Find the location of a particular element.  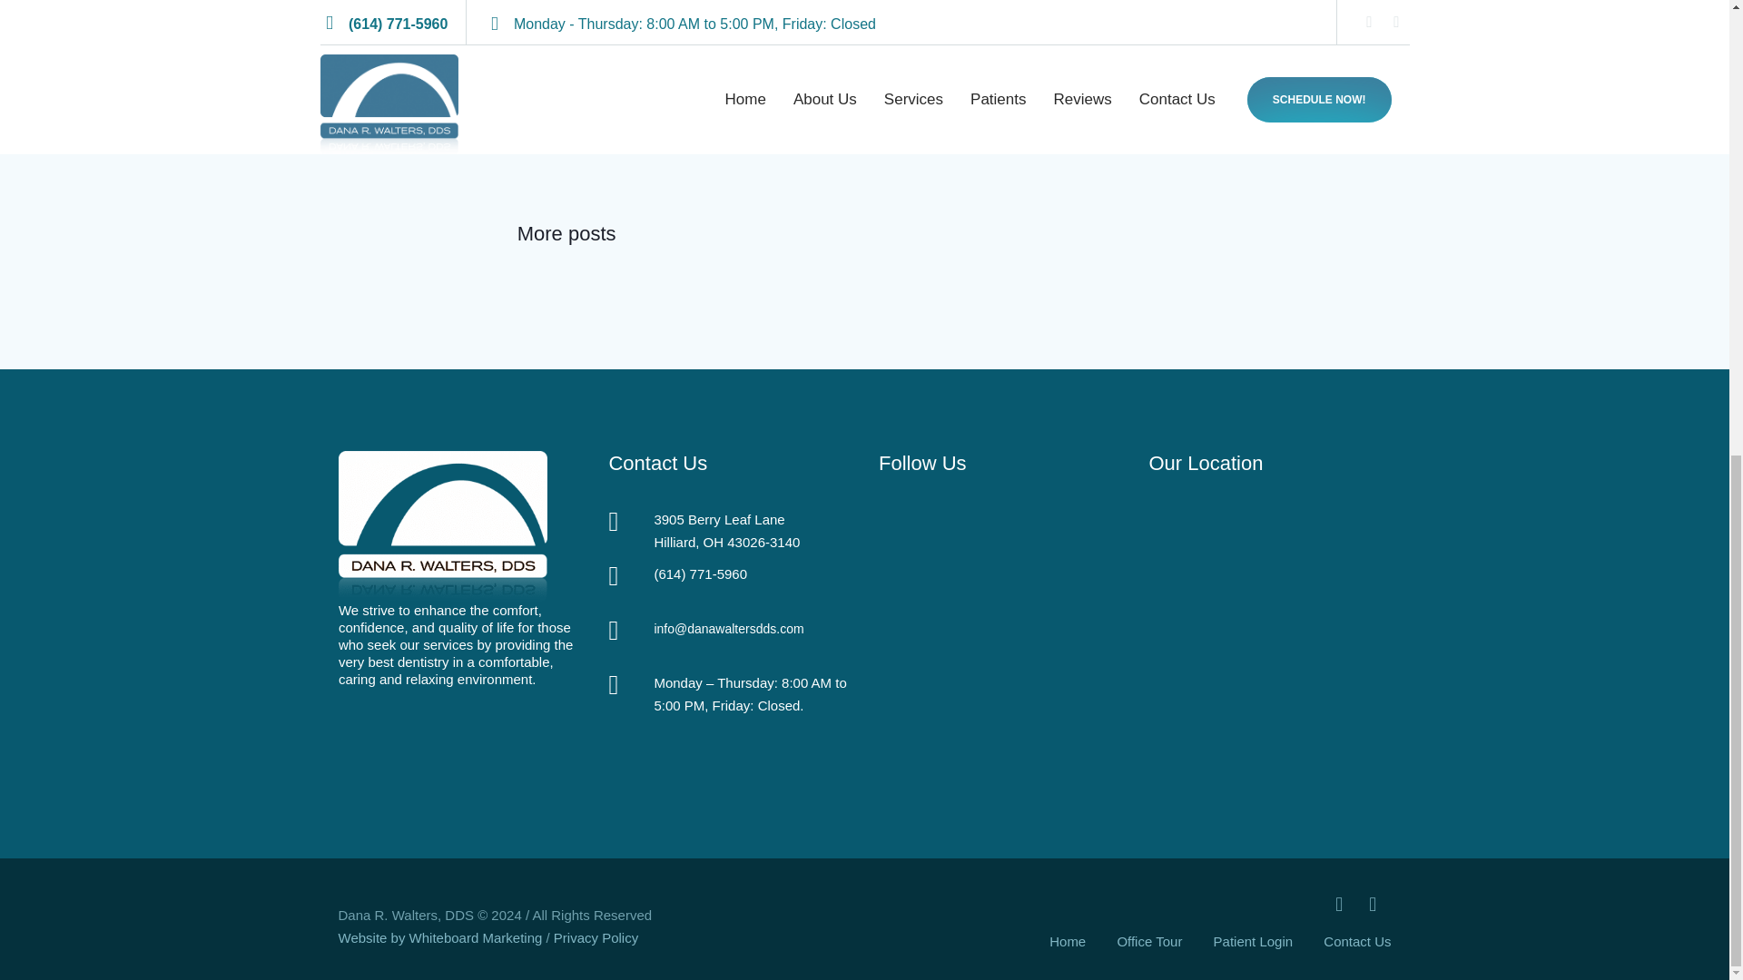

Facebook is located at coordinates (1339, 904).